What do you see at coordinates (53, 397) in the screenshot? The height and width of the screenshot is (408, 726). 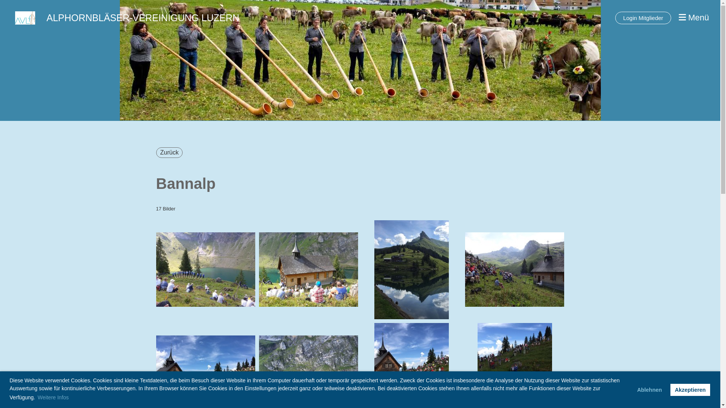 I see `Weitere Infos` at bounding box center [53, 397].